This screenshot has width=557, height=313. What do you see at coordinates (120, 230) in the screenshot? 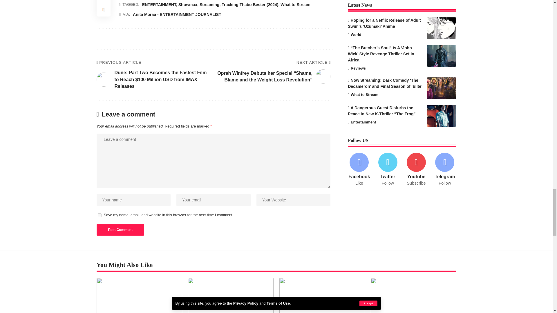
I see `Post Comment` at bounding box center [120, 230].